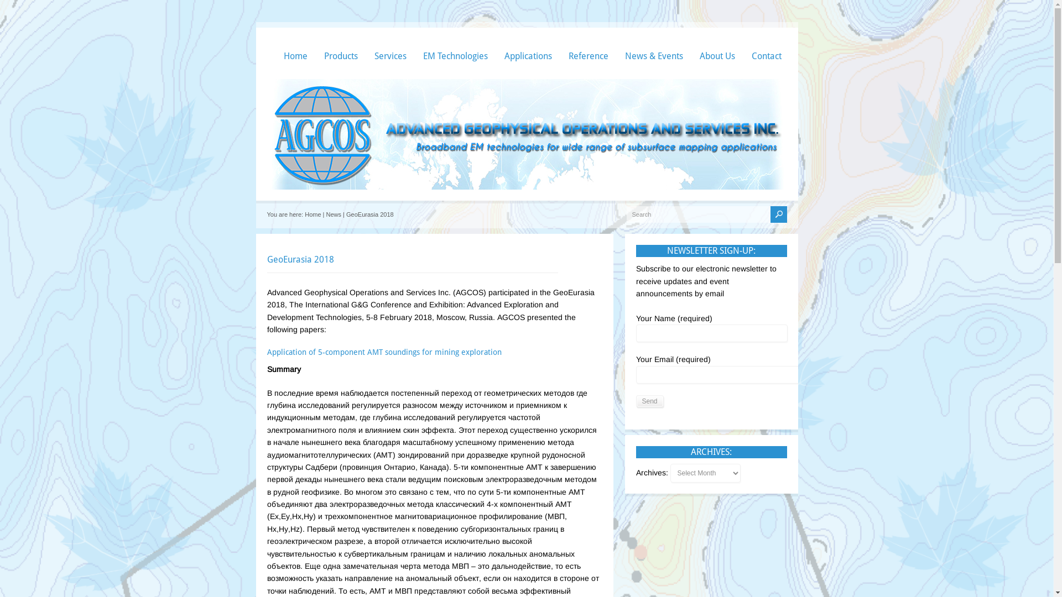 The width and height of the screenshot is (1062, 597). What do you see at coordinates (766, 44) in the screenshot?
I see `Contact` at bounding box center [766, 44].